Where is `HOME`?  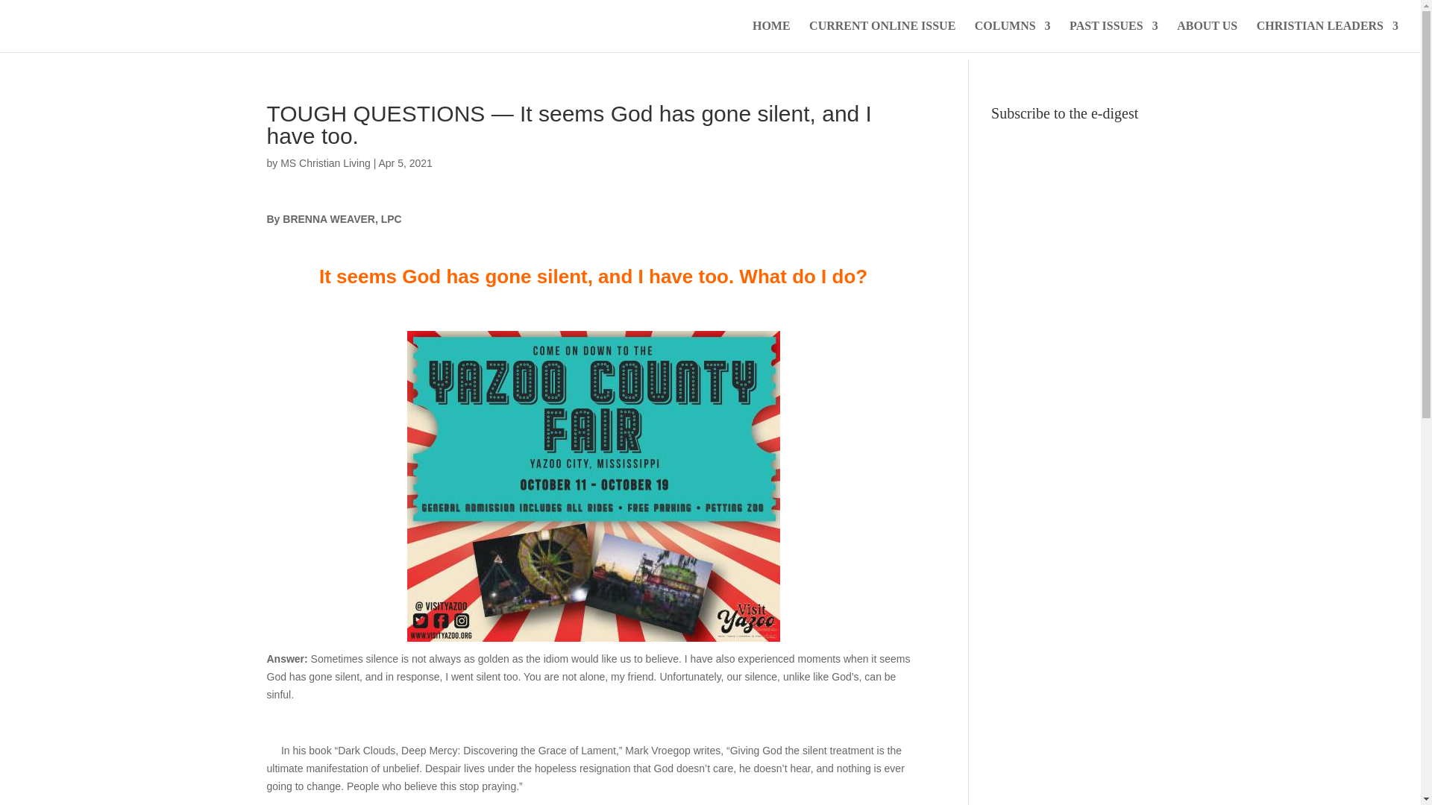
HOME is located at coordinates (771, 37).